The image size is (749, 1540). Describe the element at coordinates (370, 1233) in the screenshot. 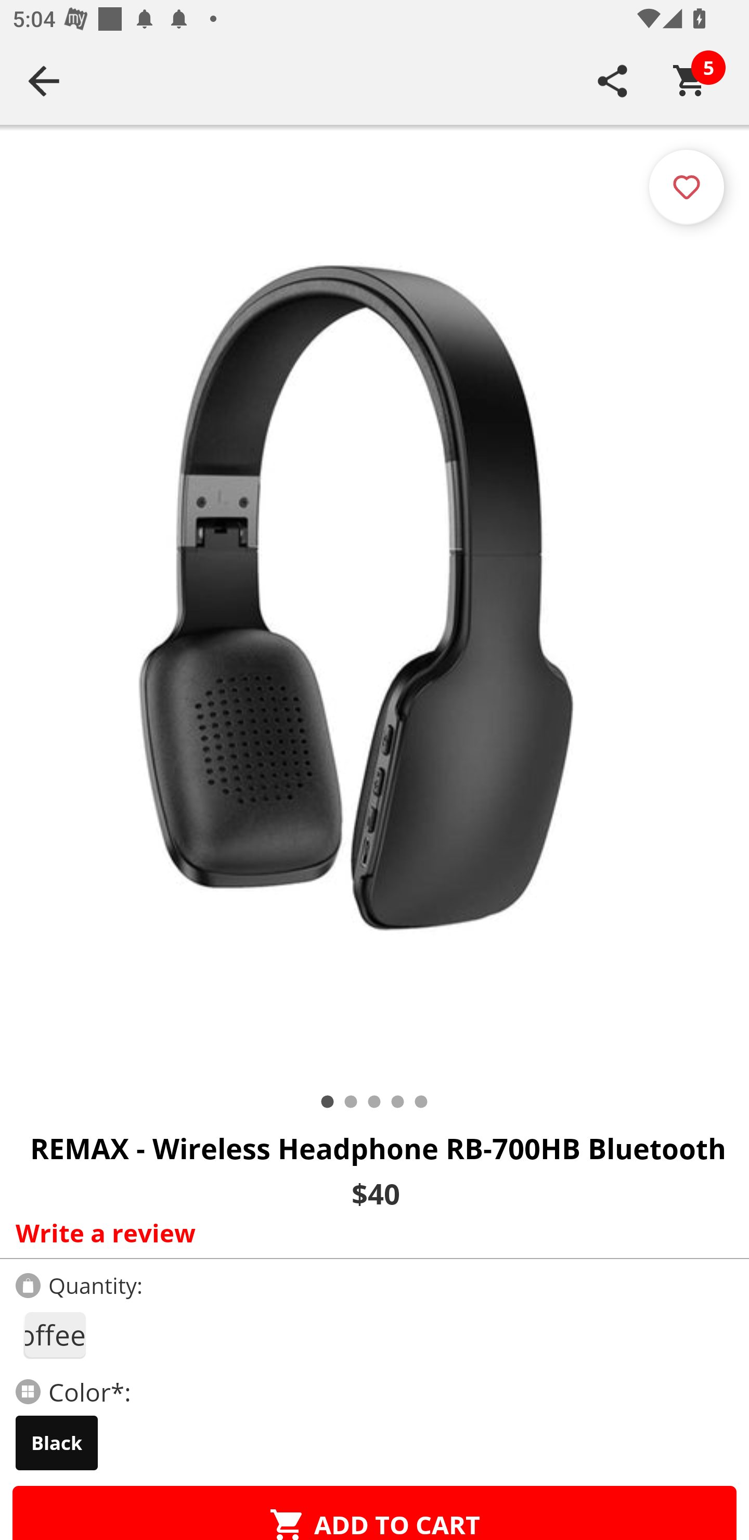

I see `Write a review` at that location.